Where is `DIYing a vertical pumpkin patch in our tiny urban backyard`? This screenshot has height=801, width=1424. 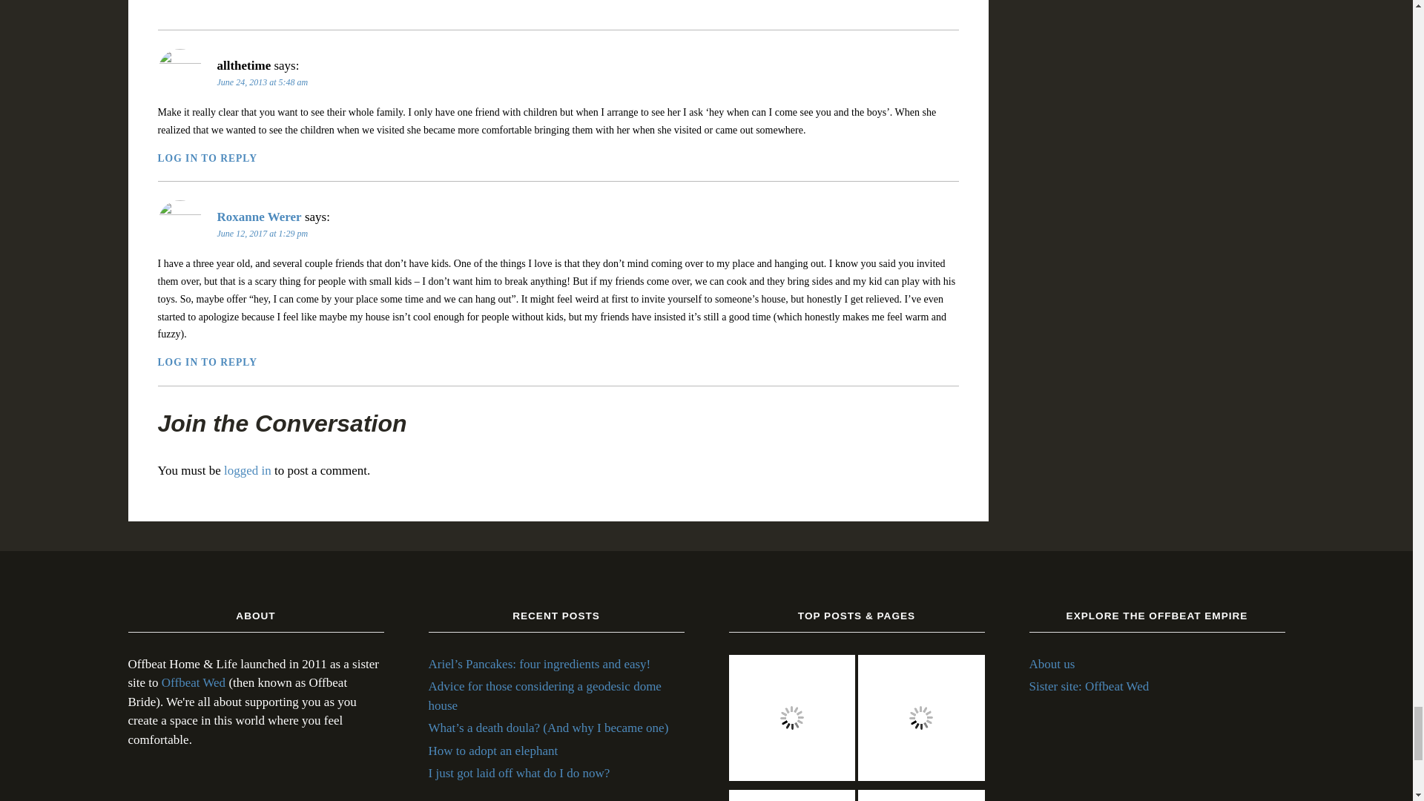 DIYing a vertical pumpkin patch in our tiny urban backyard is located at coordinates (921, 721).